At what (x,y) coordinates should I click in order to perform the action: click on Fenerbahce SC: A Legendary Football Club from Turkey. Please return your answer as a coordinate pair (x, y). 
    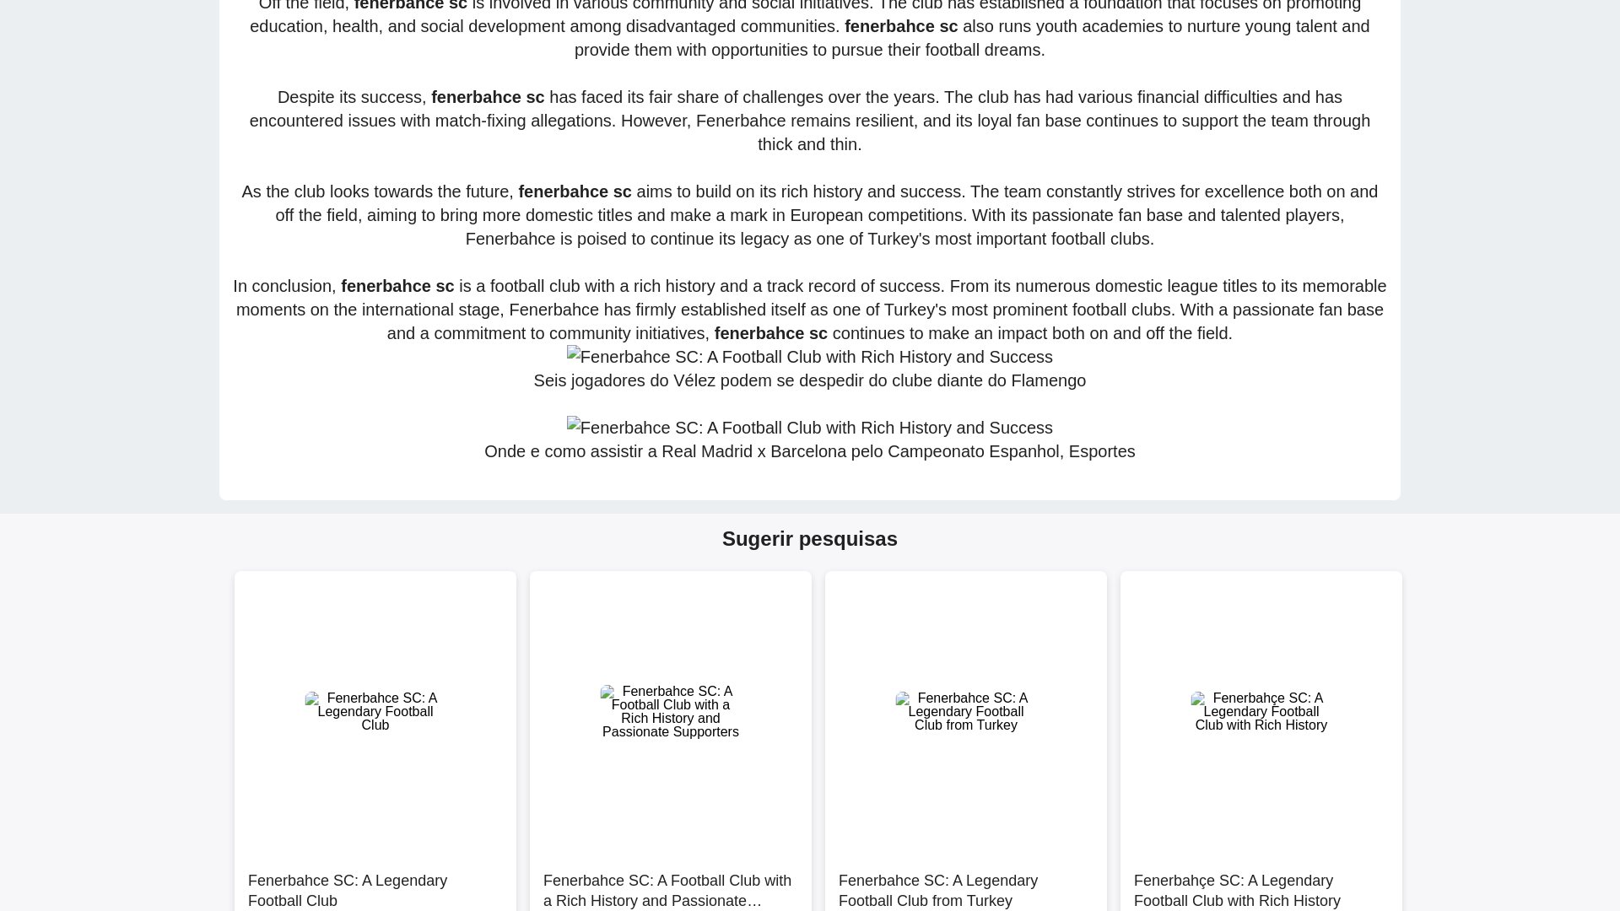
    Looking at the image, I should click on (965, 881).